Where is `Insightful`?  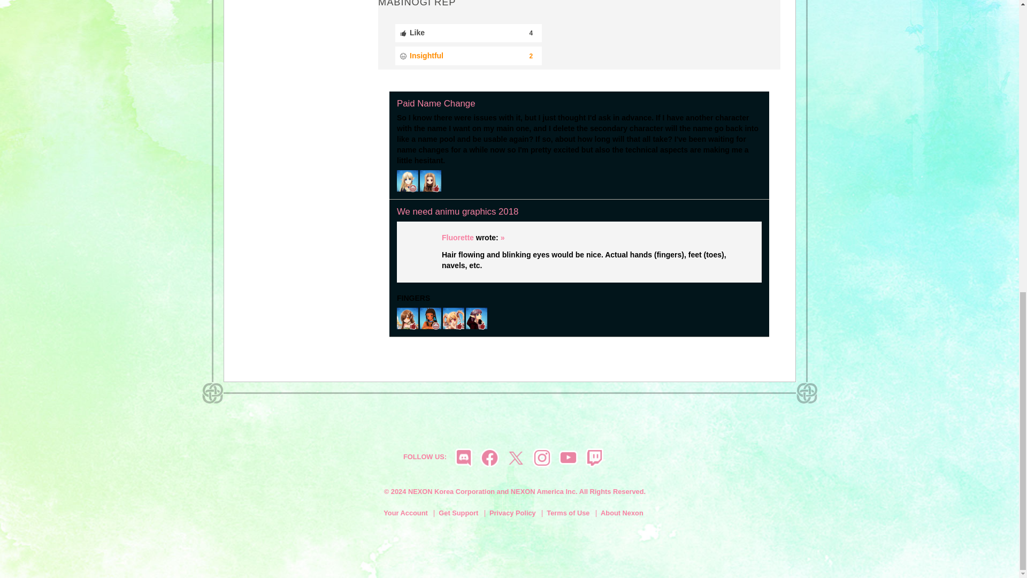
Insightful is located at coordinates (469, 56).